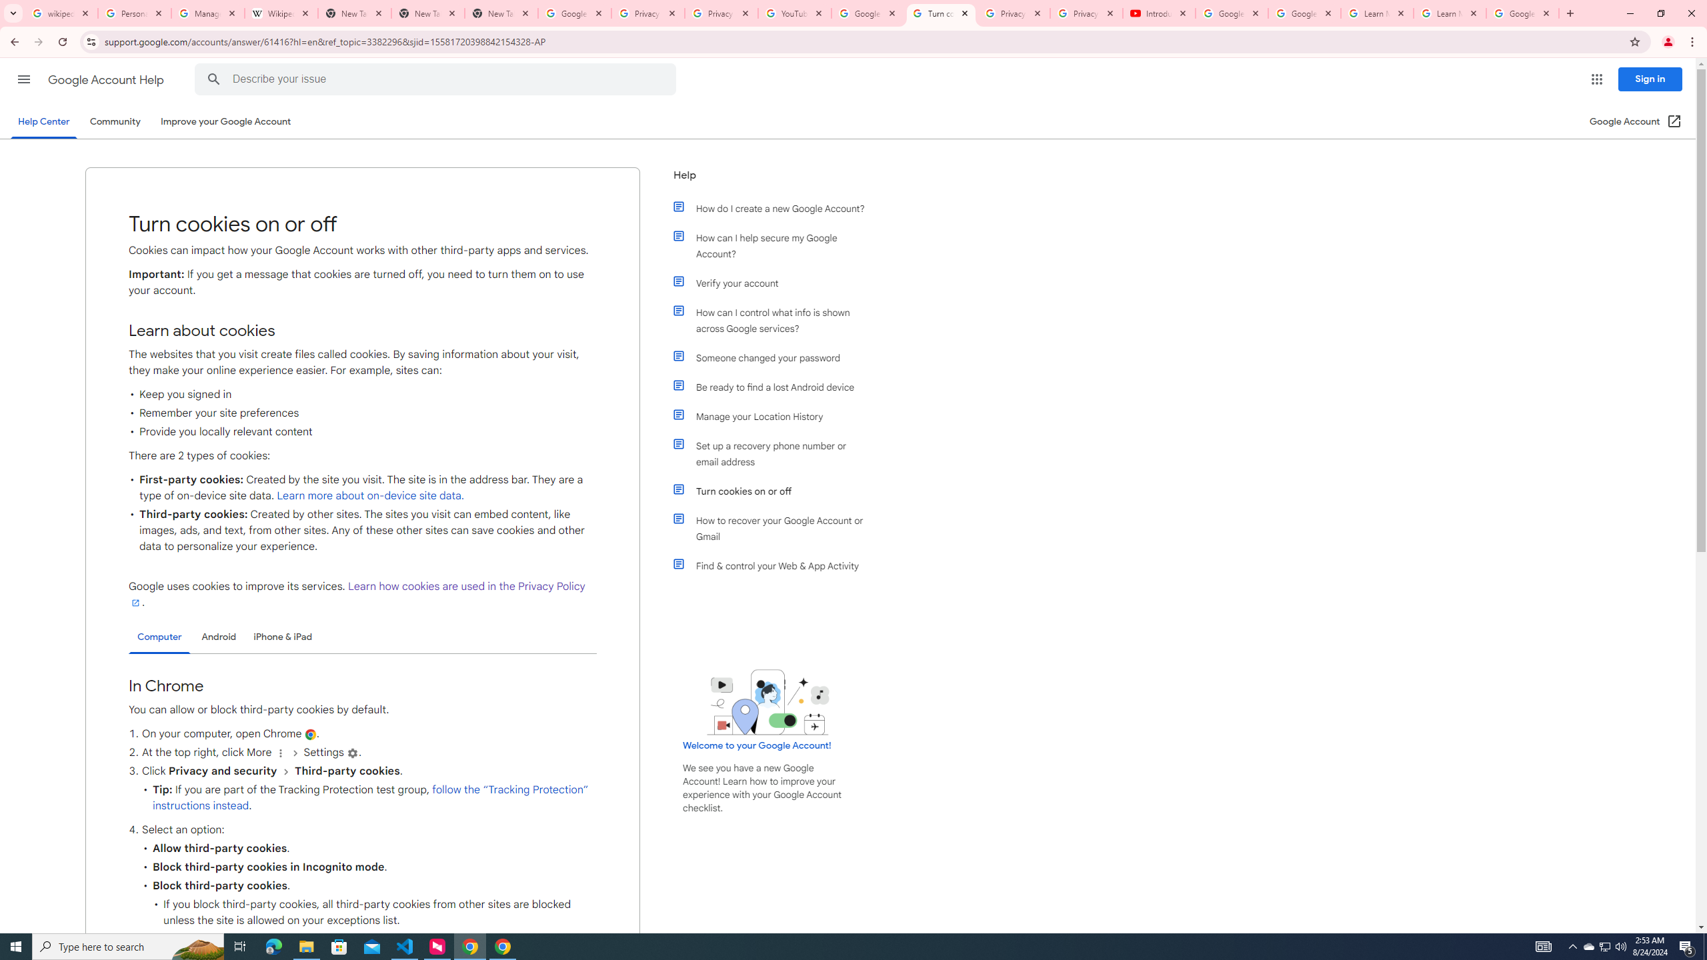 This screenshot has width=1707, height=960. Describe the element at coordinates (107, 80) in the screenshot. I see `Google Account Help` at that location.